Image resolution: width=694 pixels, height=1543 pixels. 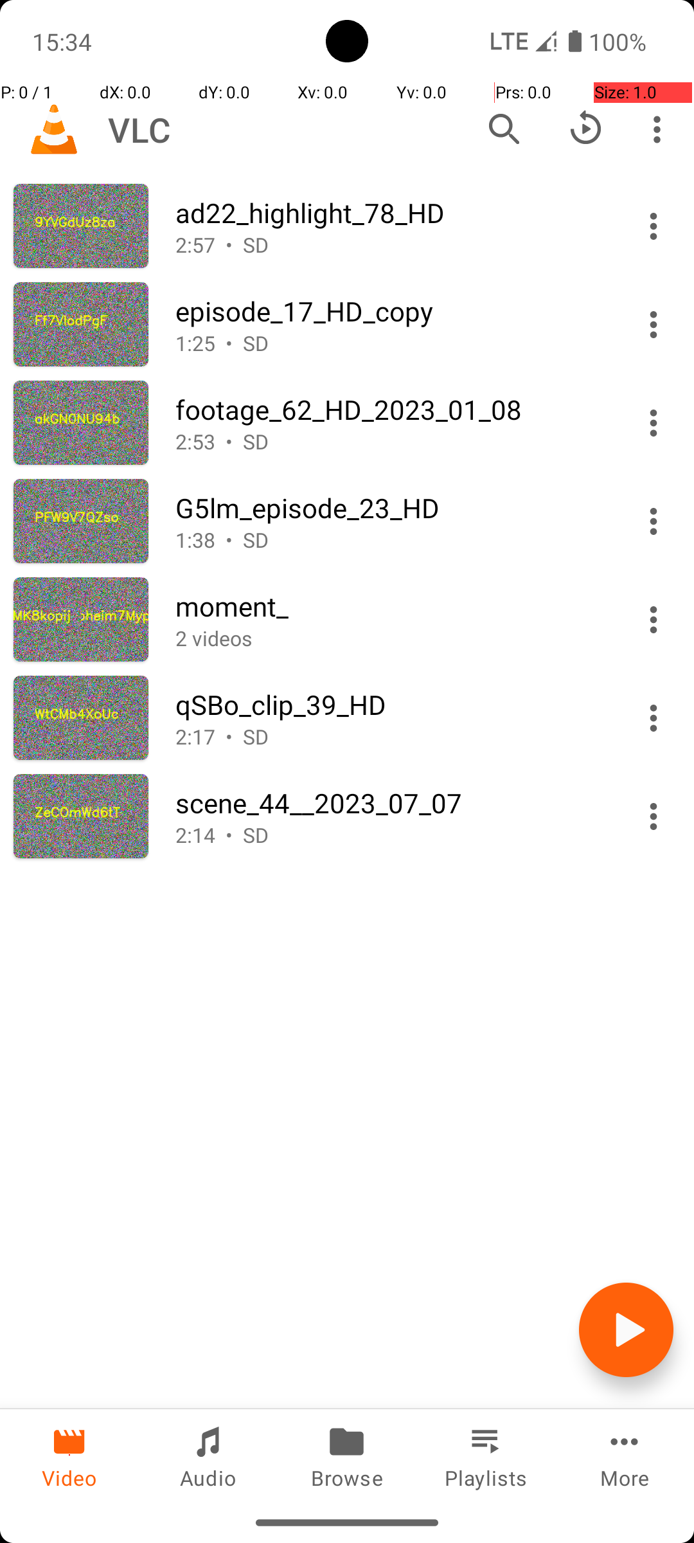 I want to click on Video: footage_62_HD_2023_01_08, Duration: 2 minutes 53 seconds, so click(x=347, y=423).